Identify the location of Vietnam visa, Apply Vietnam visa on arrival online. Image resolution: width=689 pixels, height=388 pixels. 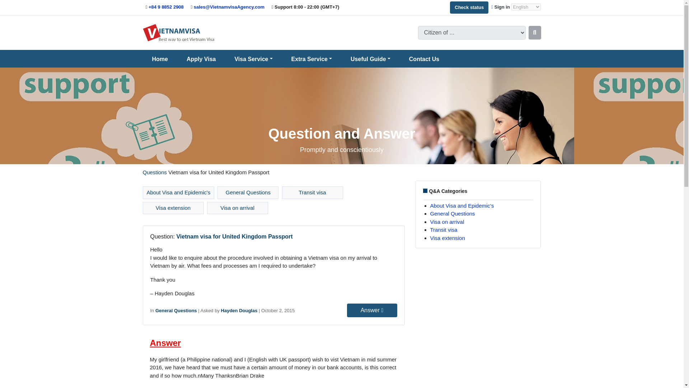
(178, 32).